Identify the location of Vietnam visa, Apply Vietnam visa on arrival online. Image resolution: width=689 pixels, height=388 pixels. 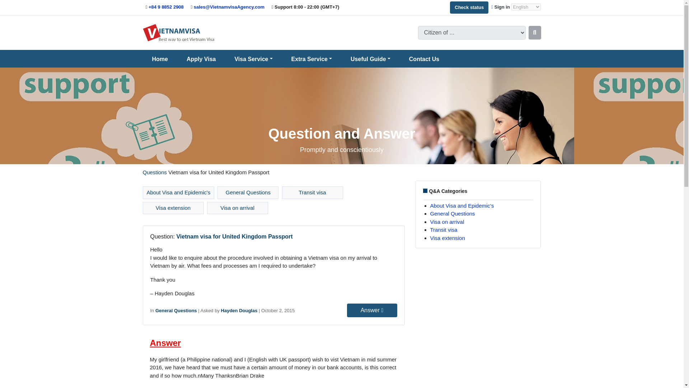
(178, 32).